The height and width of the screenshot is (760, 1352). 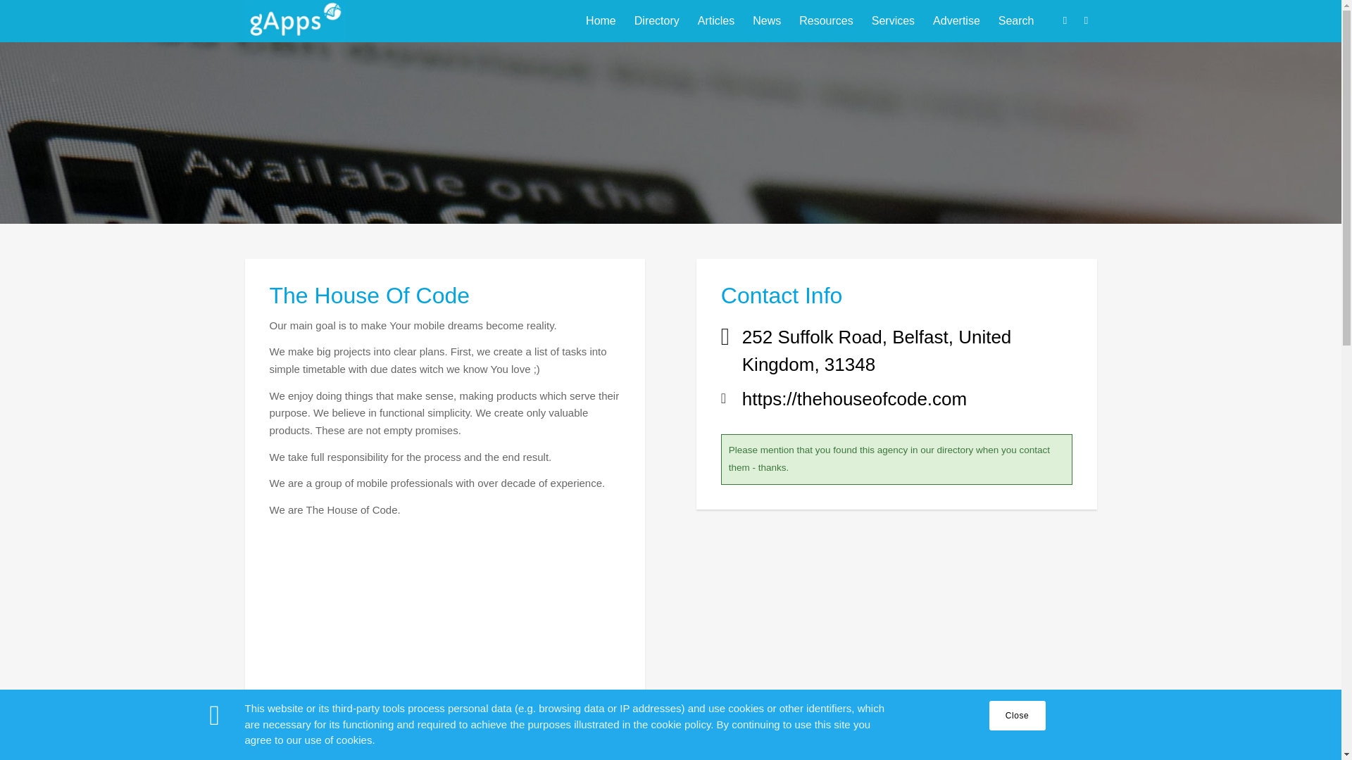 I want to click on Advertise, so click(x=956, y=21).